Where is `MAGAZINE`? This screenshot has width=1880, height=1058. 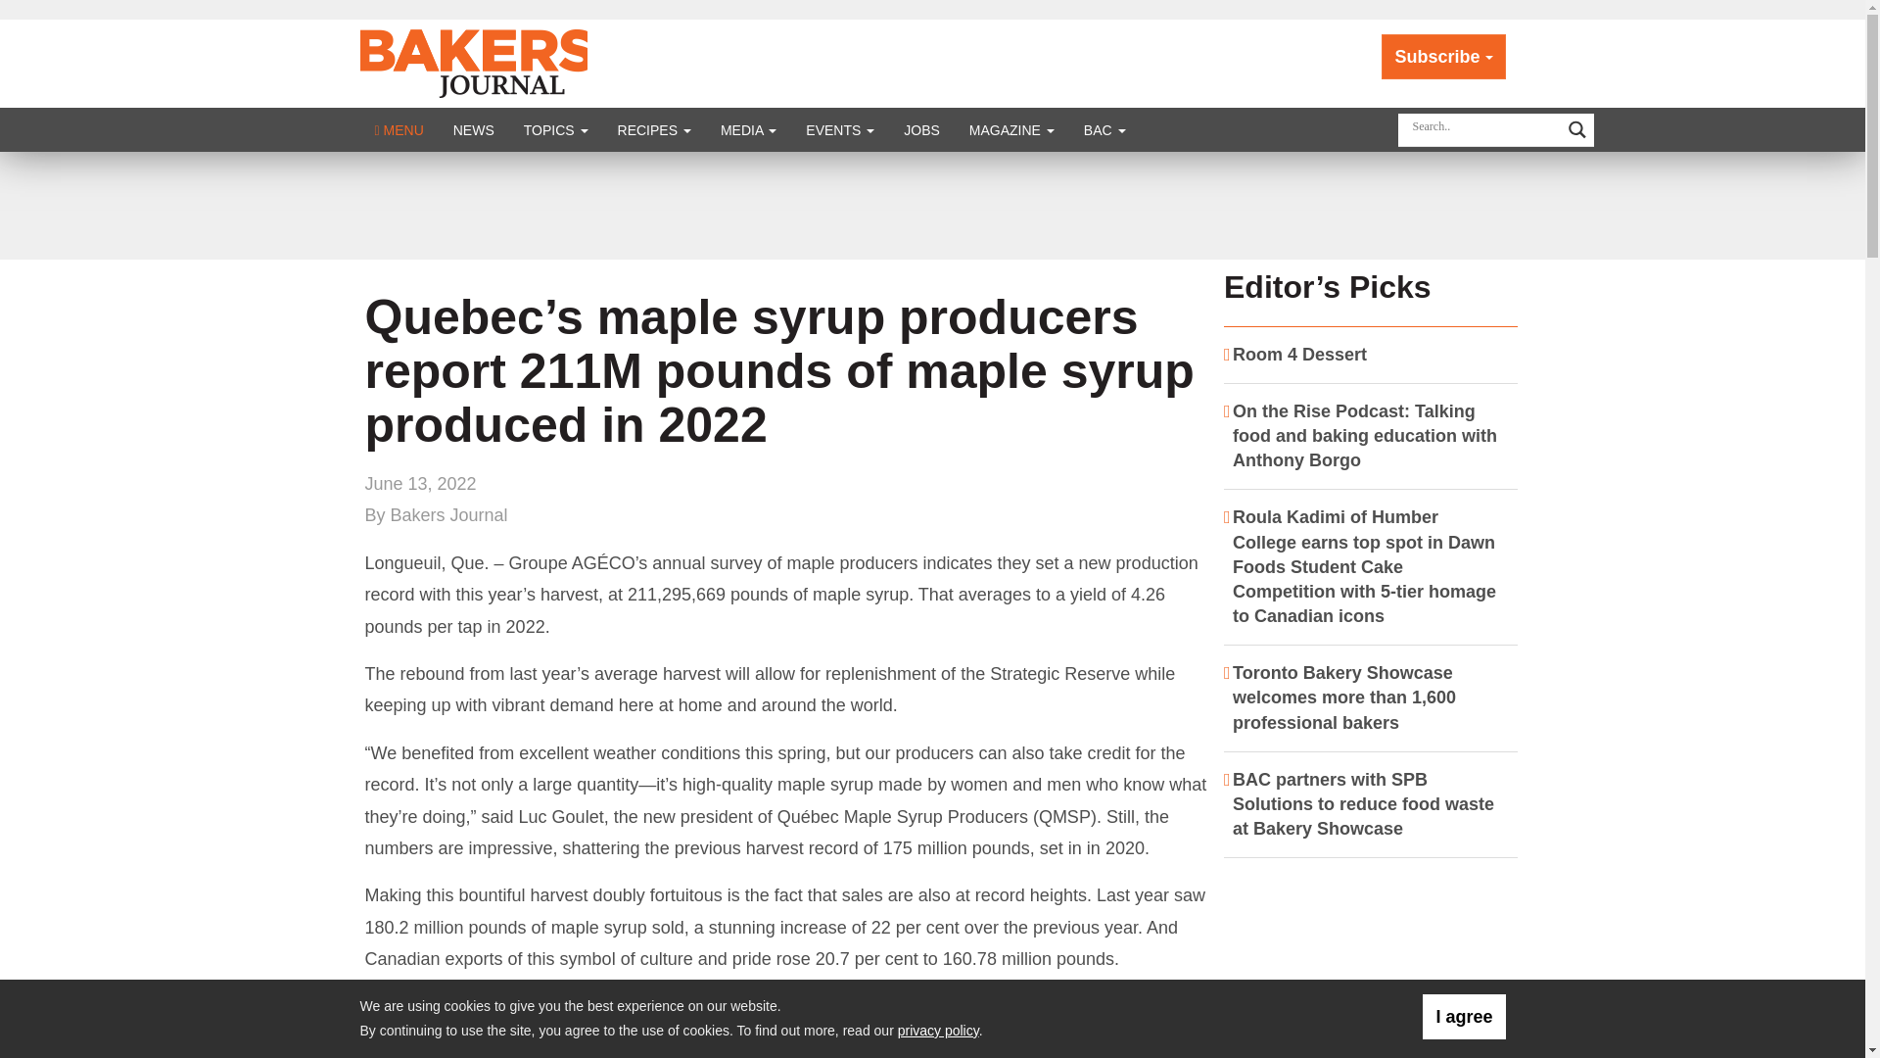
MAGAZINE is located at coordinates (1012, 129).